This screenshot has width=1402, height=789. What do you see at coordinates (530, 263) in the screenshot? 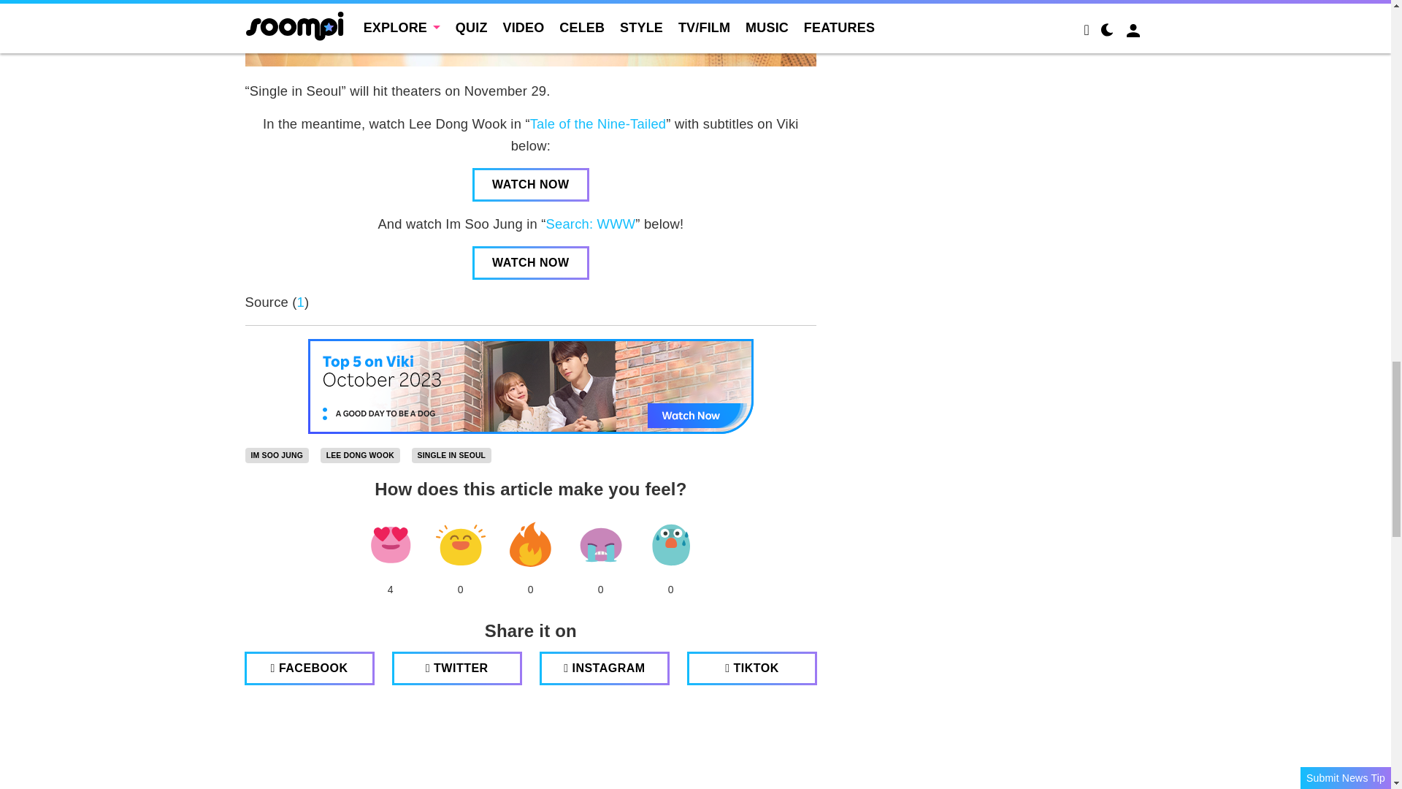
I see `WATCH NOW` at bounding box center [530, 263].